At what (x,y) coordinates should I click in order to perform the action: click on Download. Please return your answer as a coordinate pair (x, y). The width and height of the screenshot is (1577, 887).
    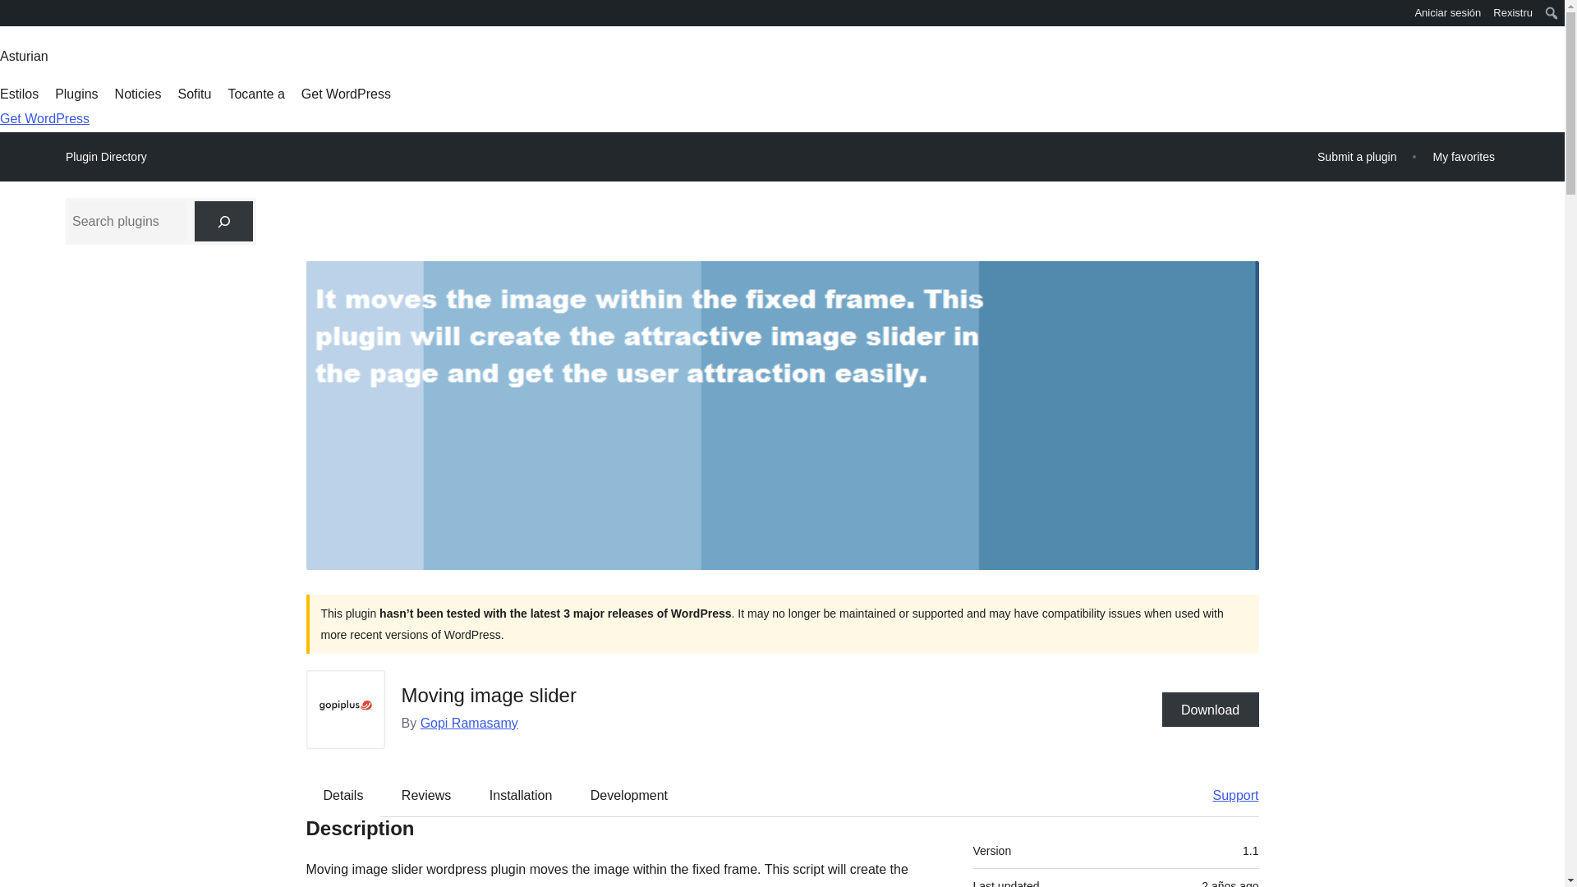
    Looking at the image, I should click on (1211, 710).